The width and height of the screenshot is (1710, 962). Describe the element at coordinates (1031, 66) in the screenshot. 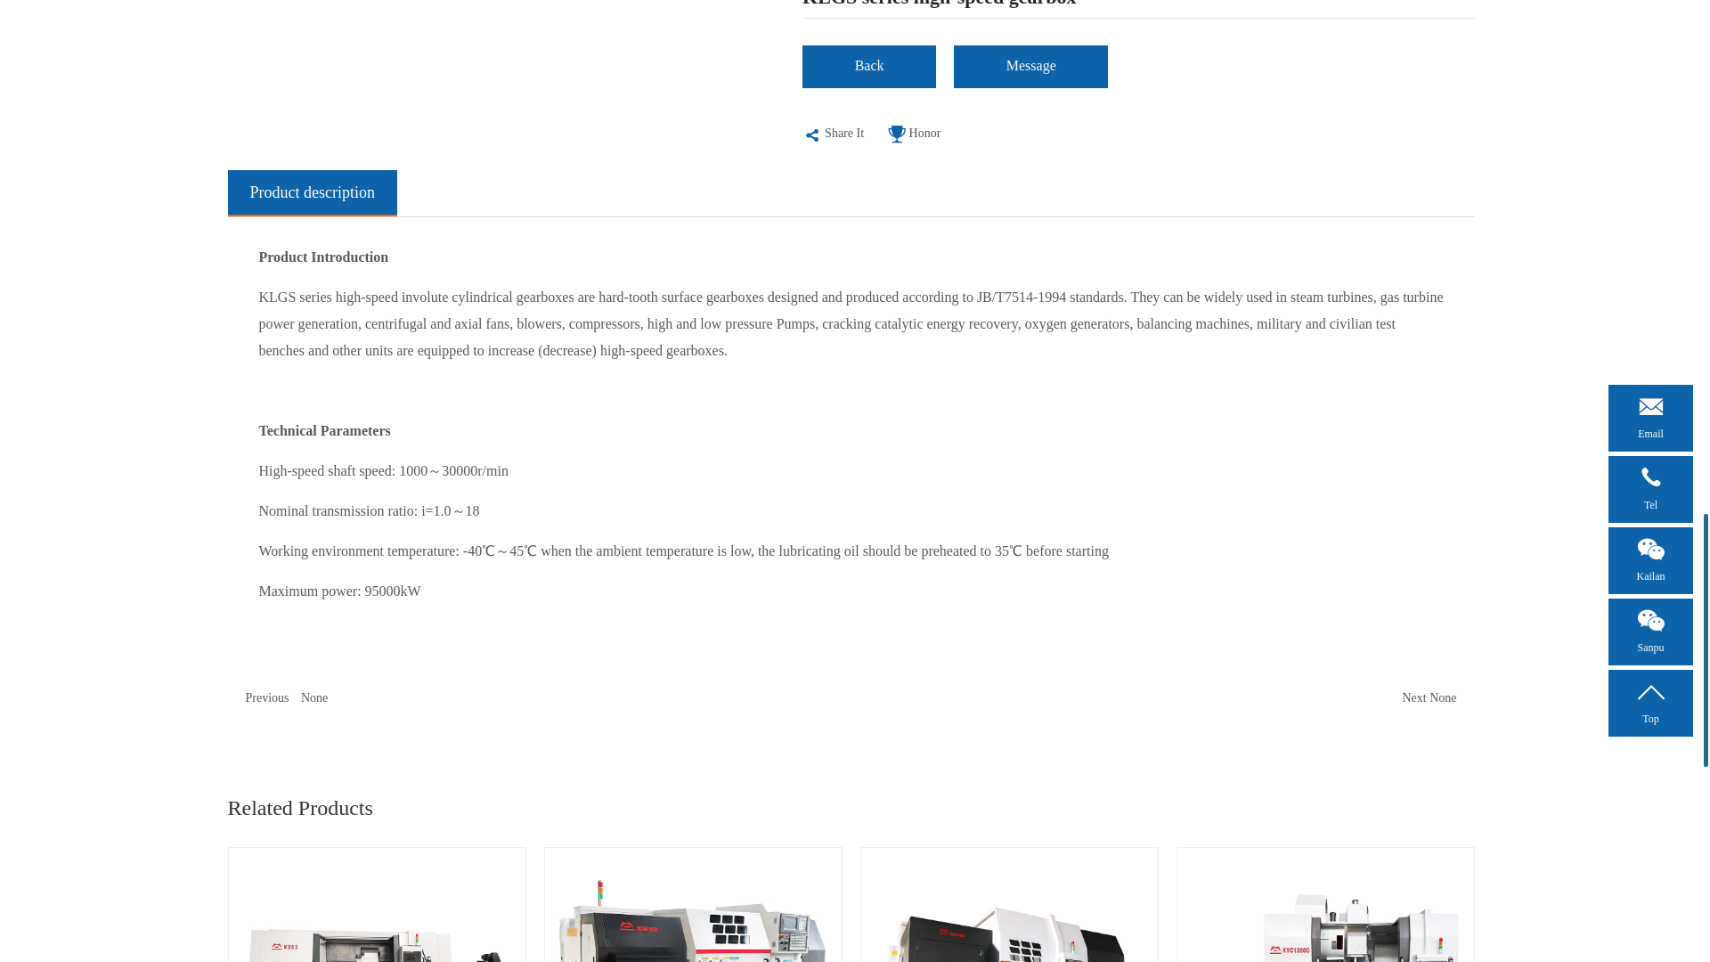

I see `Message` at that location.